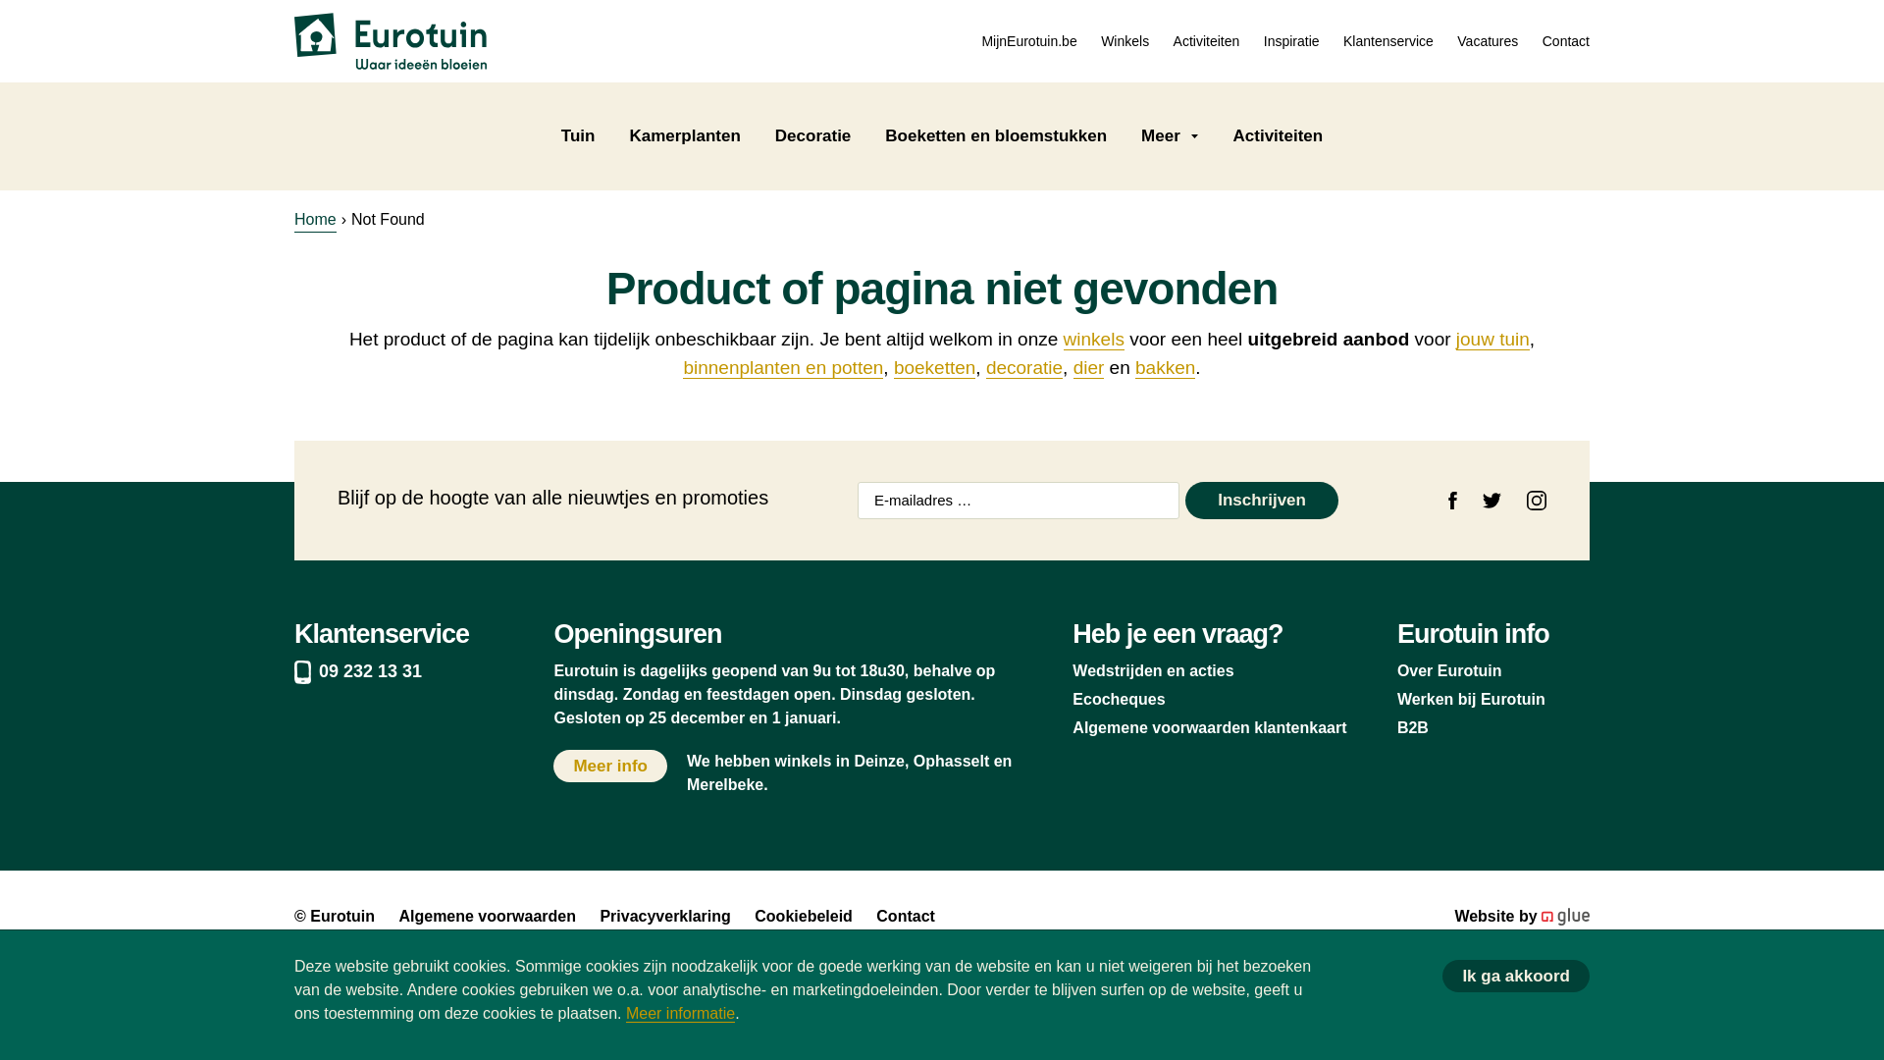  I want to click on Tuin, so click(578, 135).